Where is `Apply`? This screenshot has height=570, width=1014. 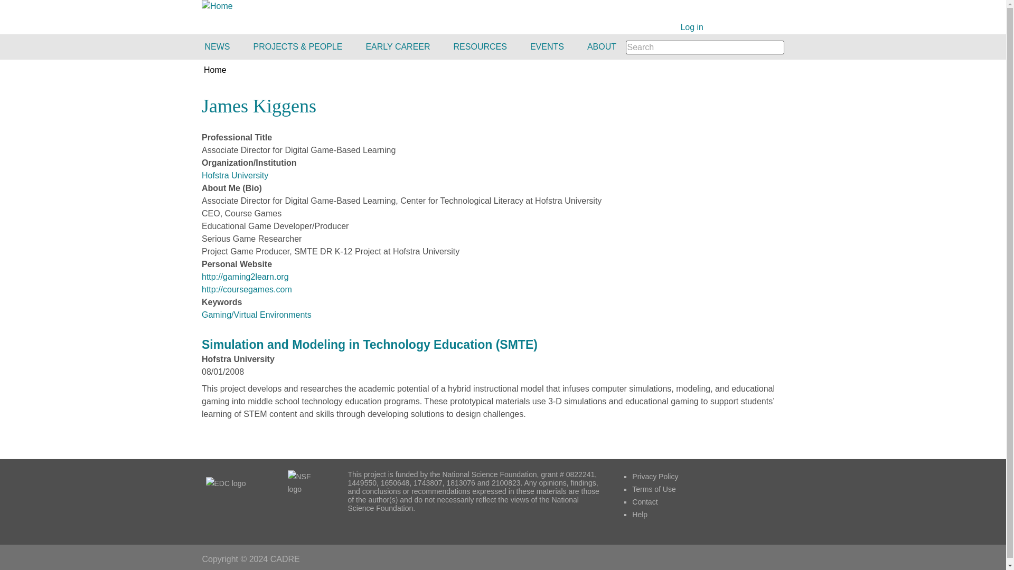
Apply is located at coordinates (795, 46).